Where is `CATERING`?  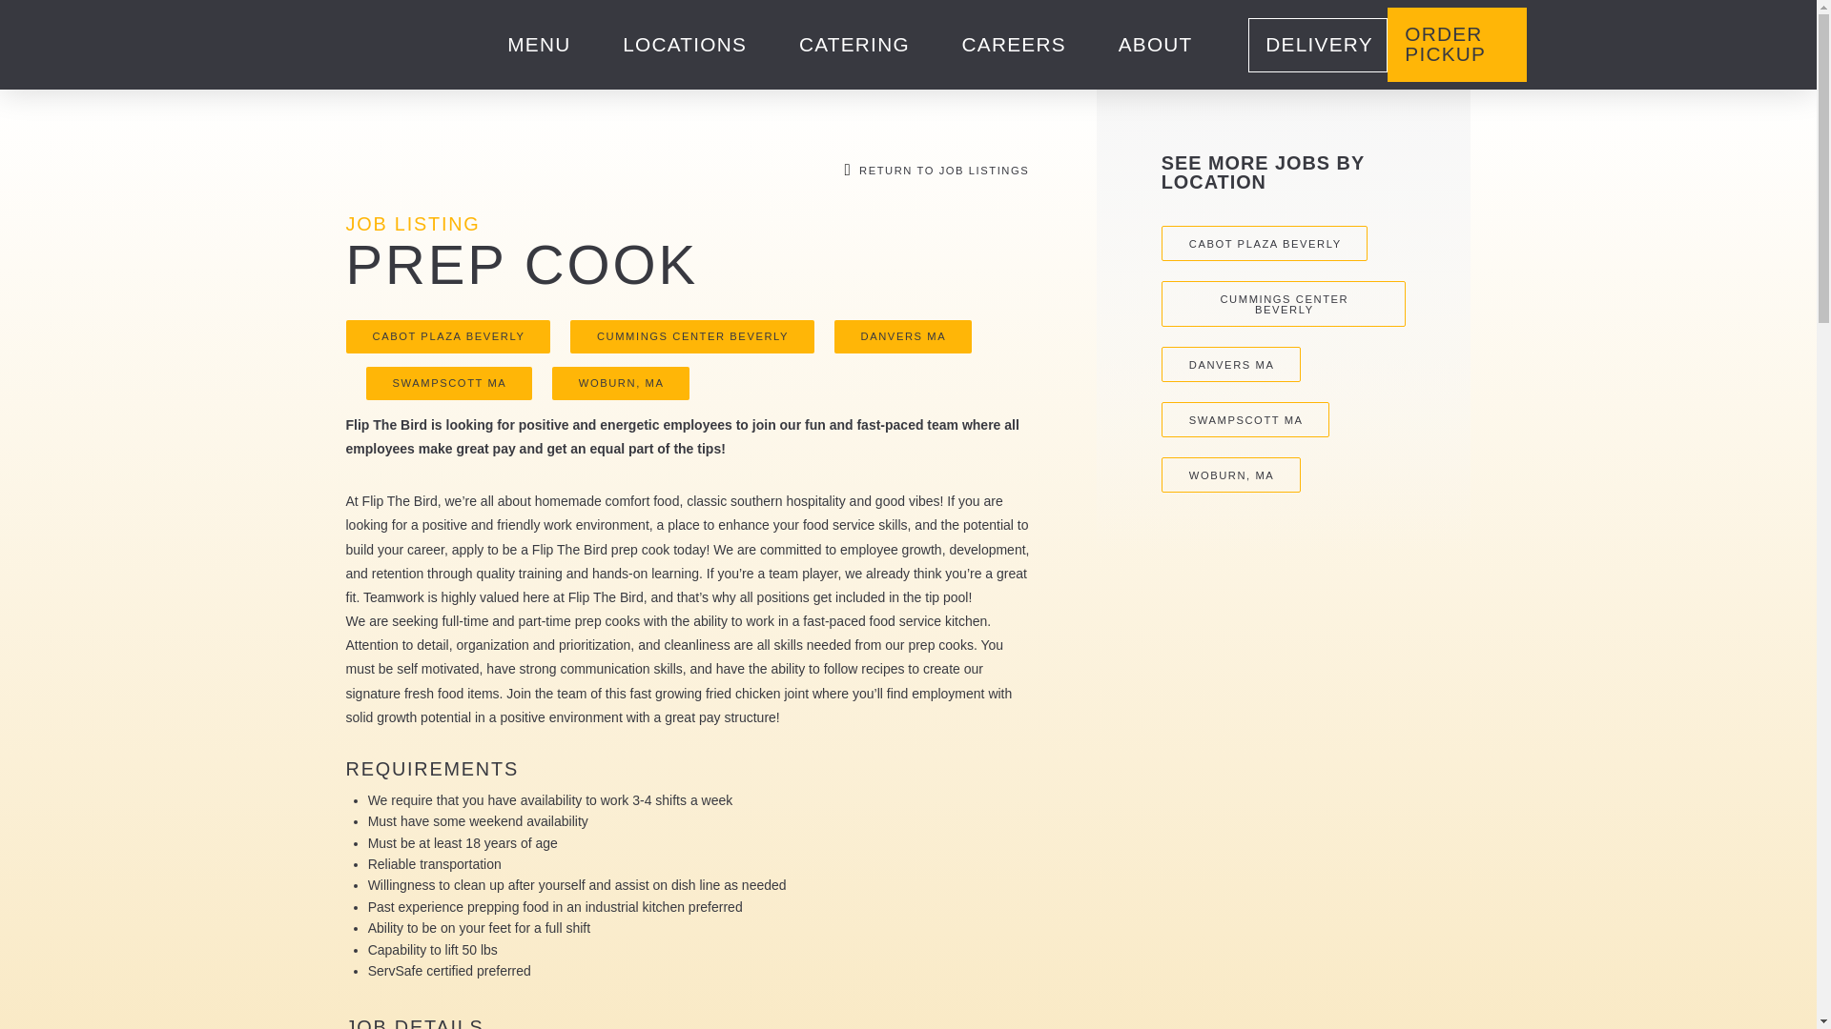
CATERING is located at coordinates (854, 45).